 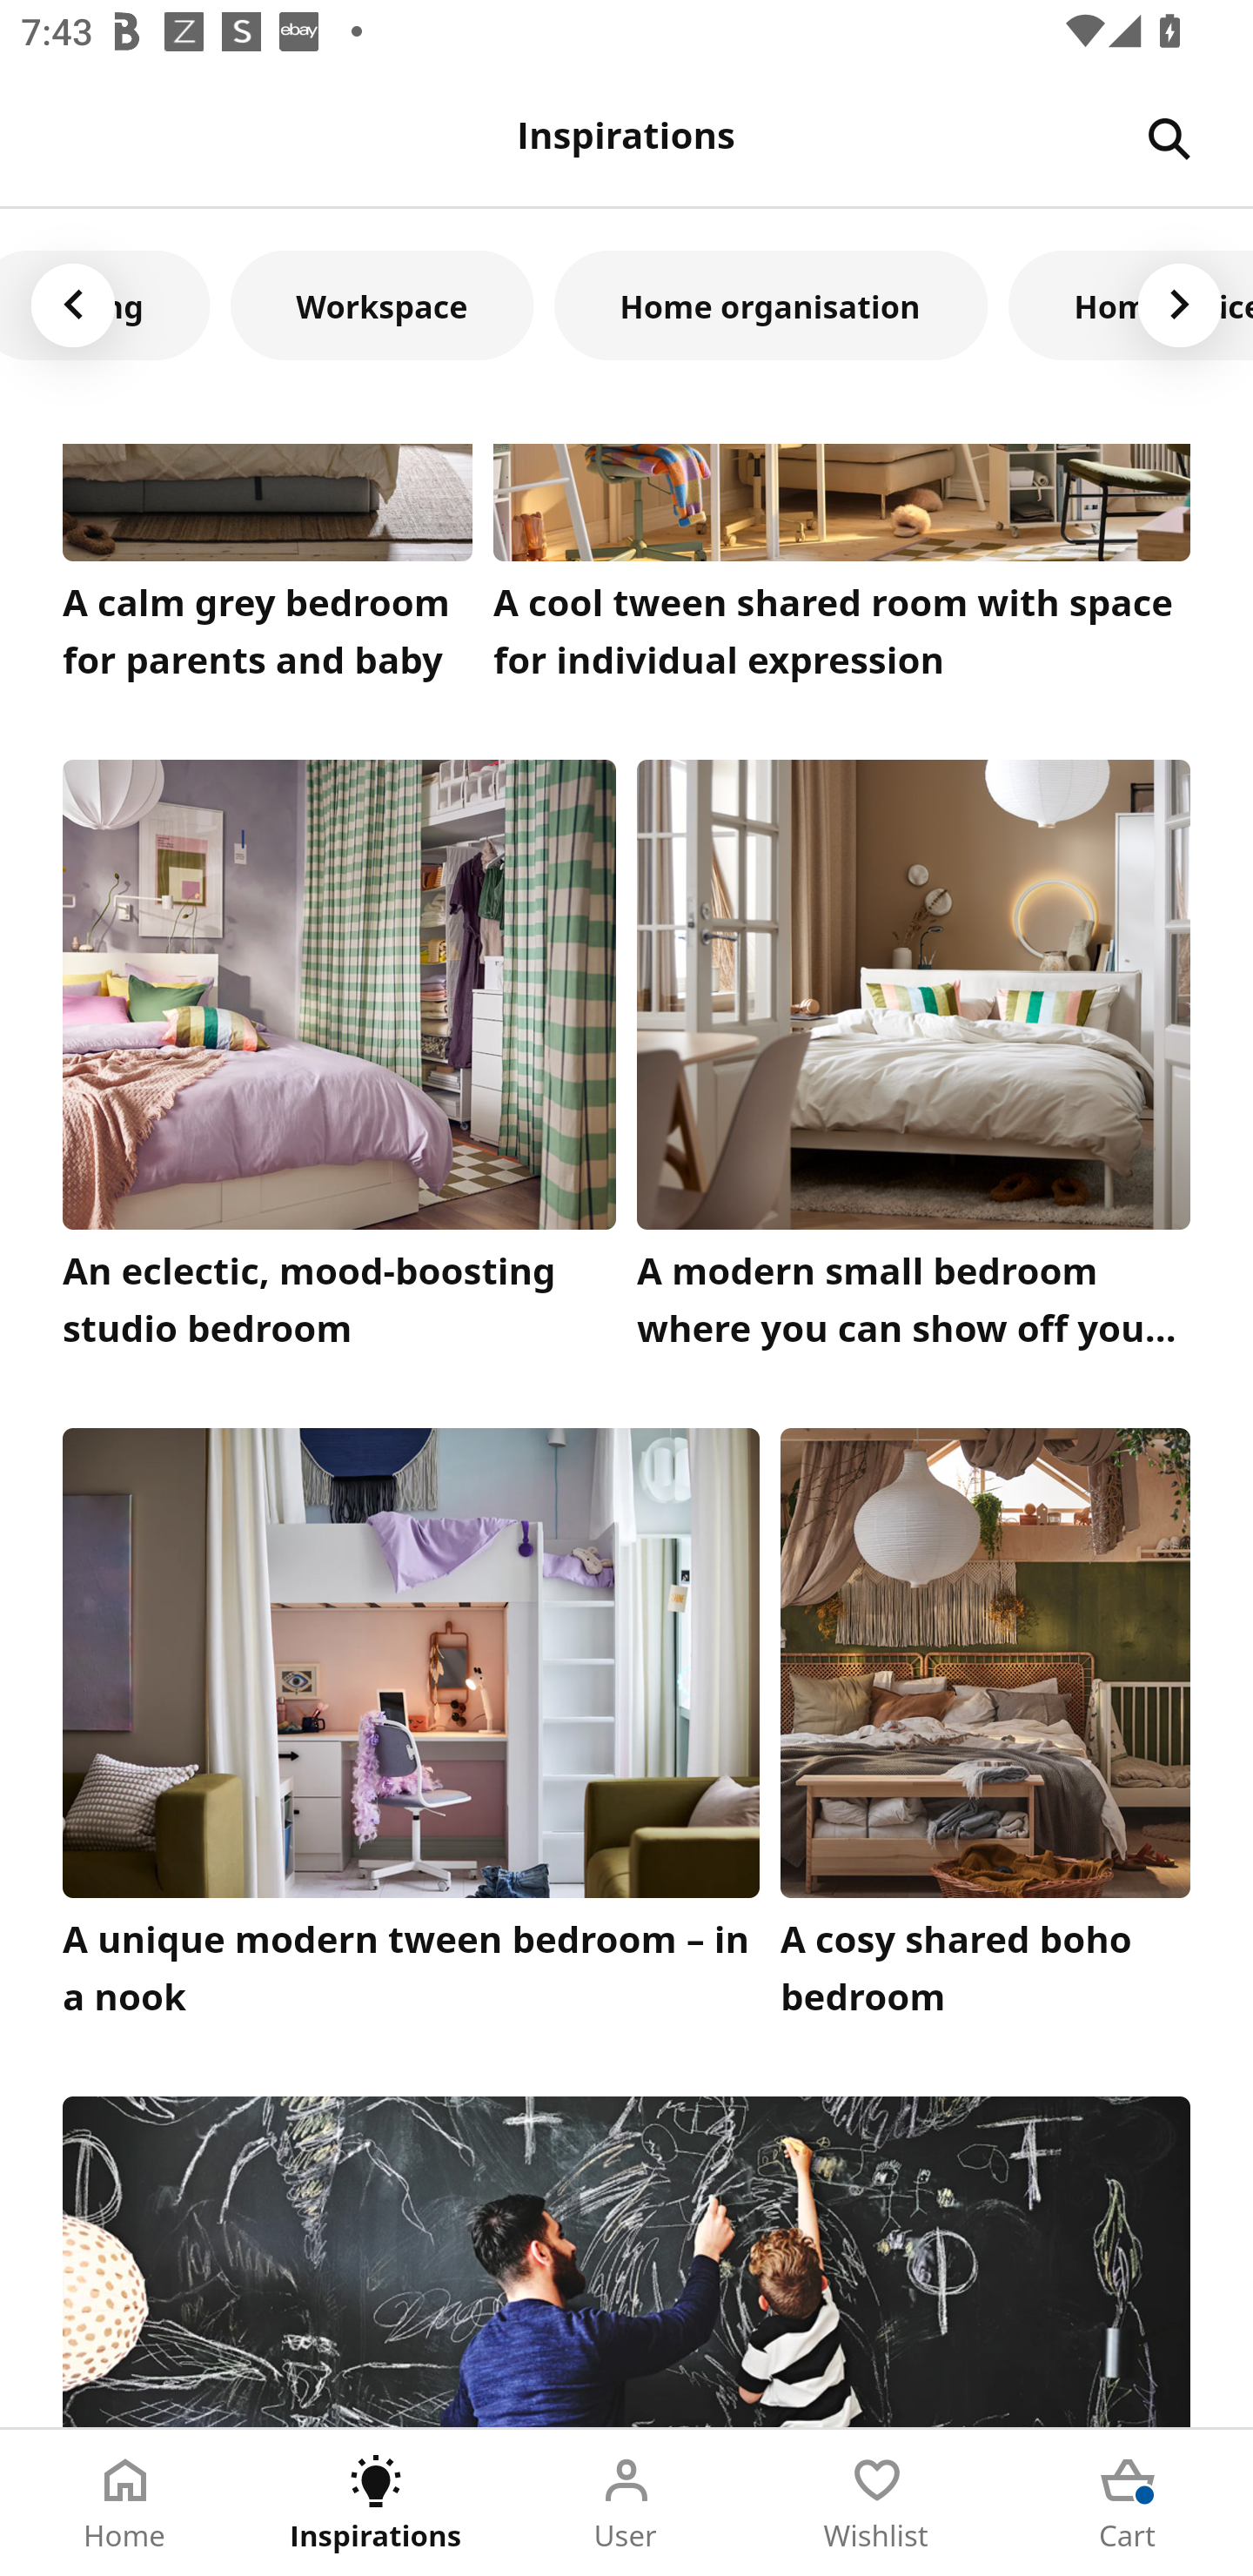 What do you see at coordinates (381, 305) in the screenshot?
I see `Workspace` at bounding box center [381, 305].